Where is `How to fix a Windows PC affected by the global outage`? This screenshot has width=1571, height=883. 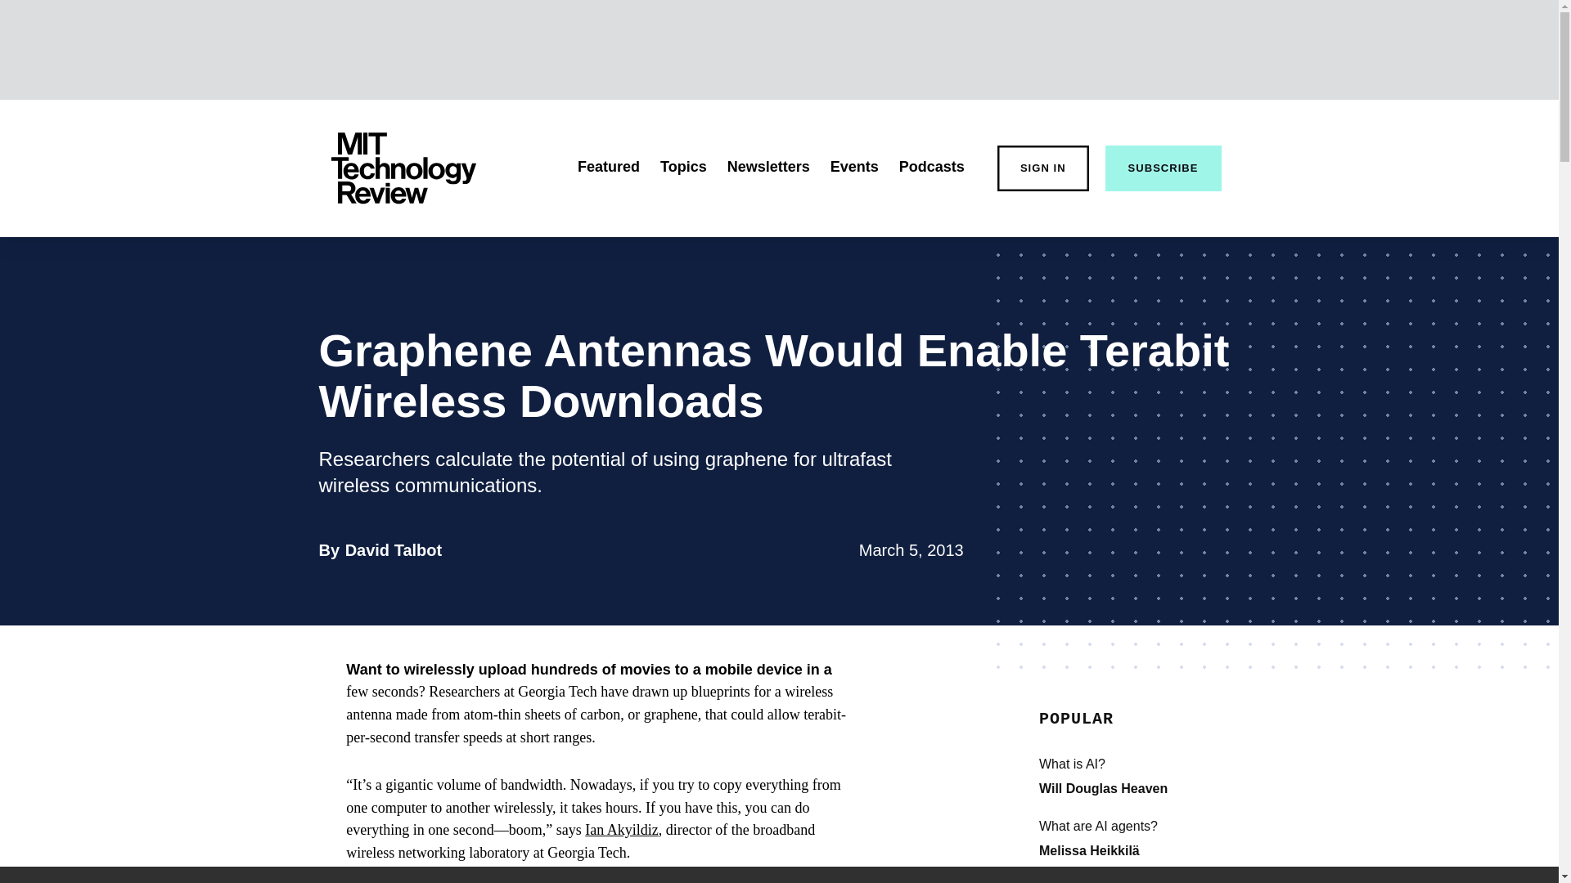 How to fix a Windows PC affected by the global outage is located at coordinates (1160, 764).